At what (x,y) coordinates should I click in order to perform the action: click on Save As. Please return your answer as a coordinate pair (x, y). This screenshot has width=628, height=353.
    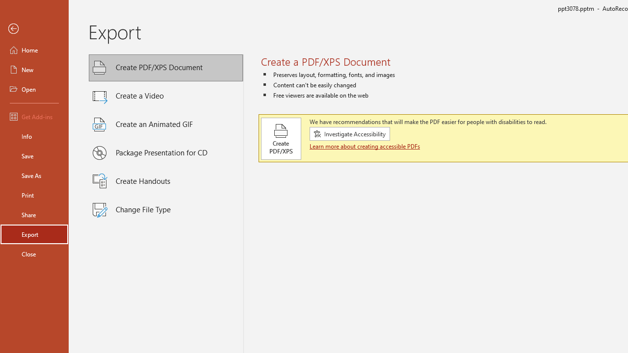
    Looking at the image, I should click on (34, 176).